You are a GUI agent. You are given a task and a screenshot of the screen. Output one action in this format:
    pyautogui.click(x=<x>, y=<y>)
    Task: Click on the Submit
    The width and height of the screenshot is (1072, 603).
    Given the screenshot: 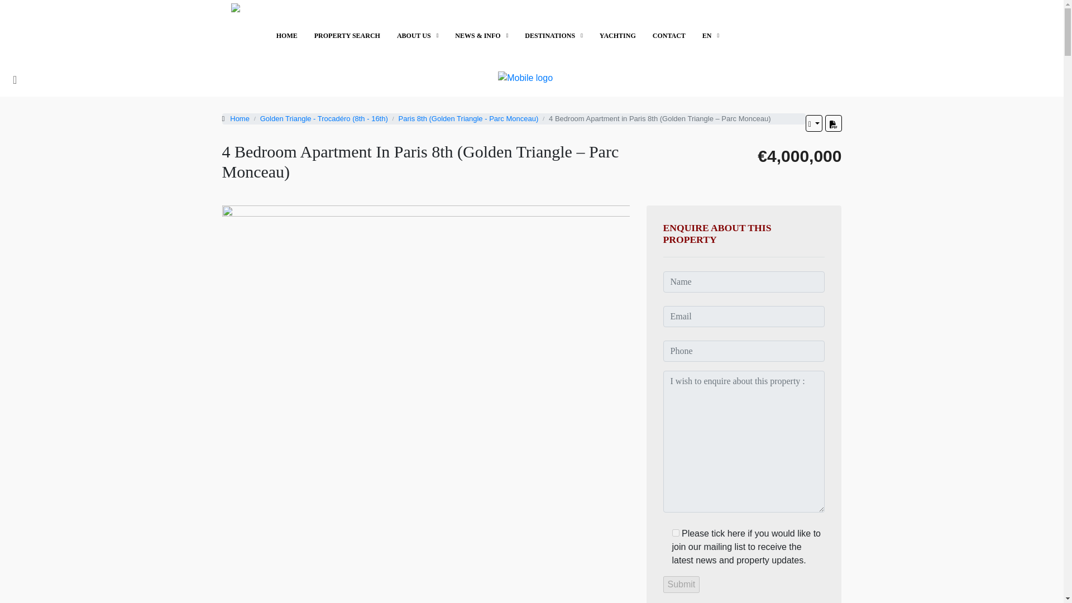 What is the action you would take?
    pyautogui.click(x=681, y=584)
    